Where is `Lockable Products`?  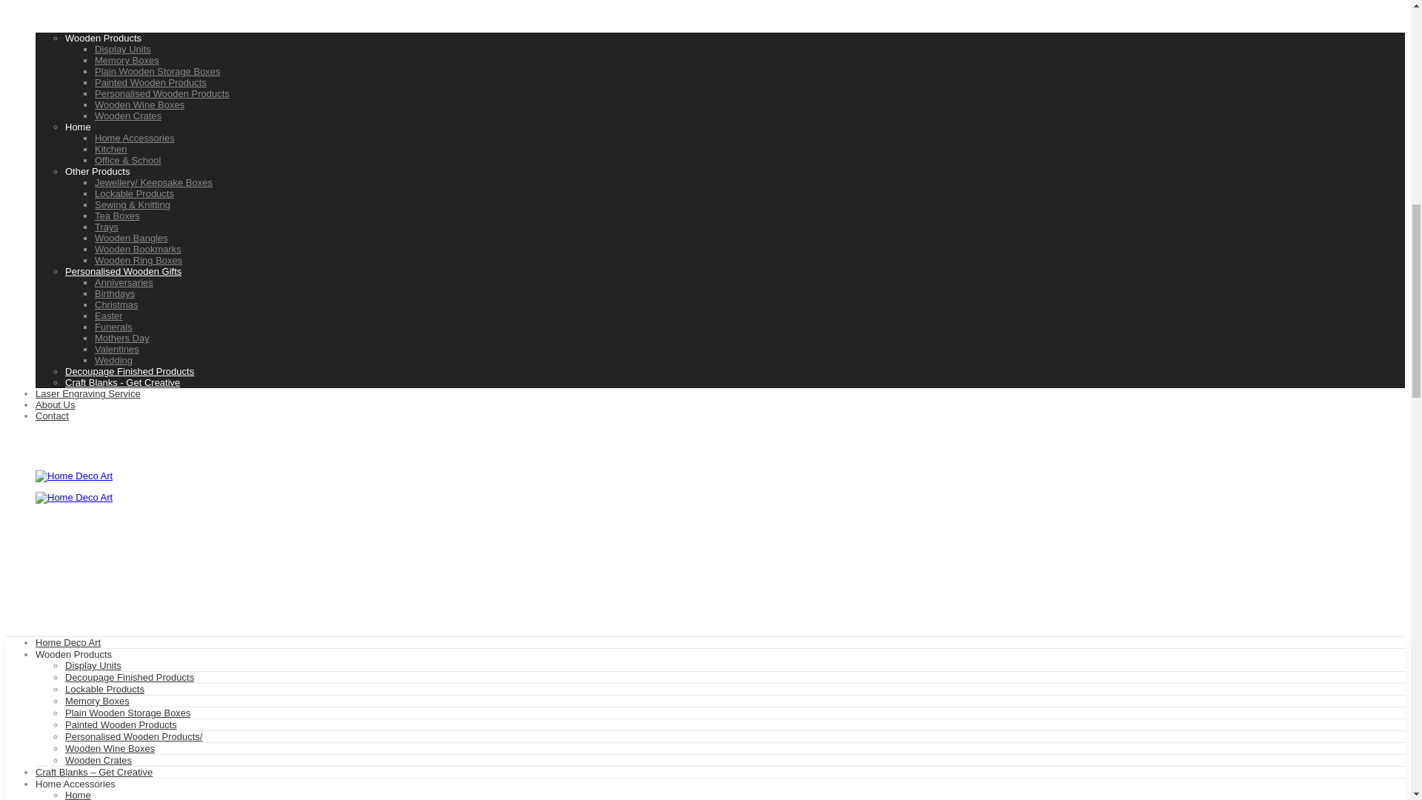 Lockable Products is located at coordinates (134, 193).